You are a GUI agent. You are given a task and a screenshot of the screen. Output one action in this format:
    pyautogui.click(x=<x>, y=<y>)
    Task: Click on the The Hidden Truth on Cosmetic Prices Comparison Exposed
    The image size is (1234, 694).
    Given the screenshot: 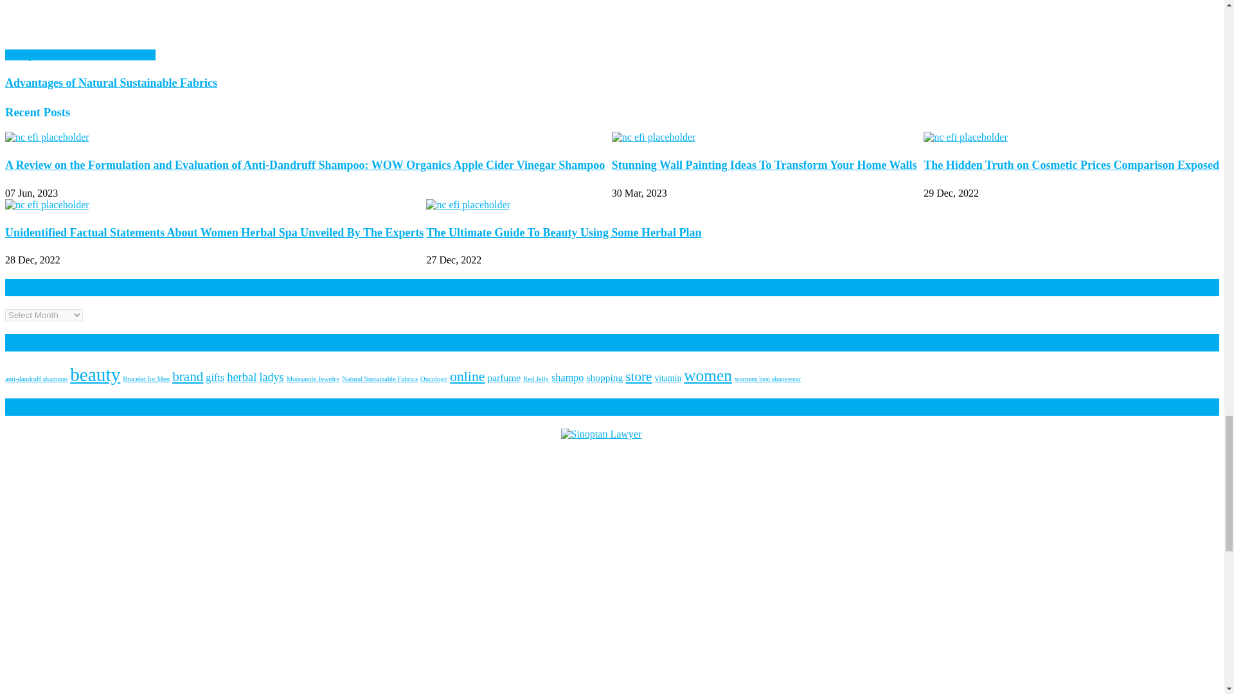 What is the action you would take?
    pyautogui.click(x=965, y=138)
    